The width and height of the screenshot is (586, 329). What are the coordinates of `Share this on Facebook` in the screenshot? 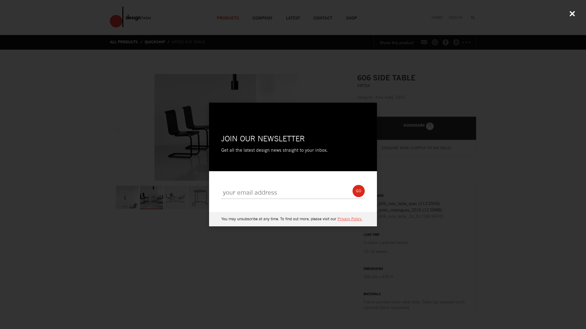 It's located at (446, 42).